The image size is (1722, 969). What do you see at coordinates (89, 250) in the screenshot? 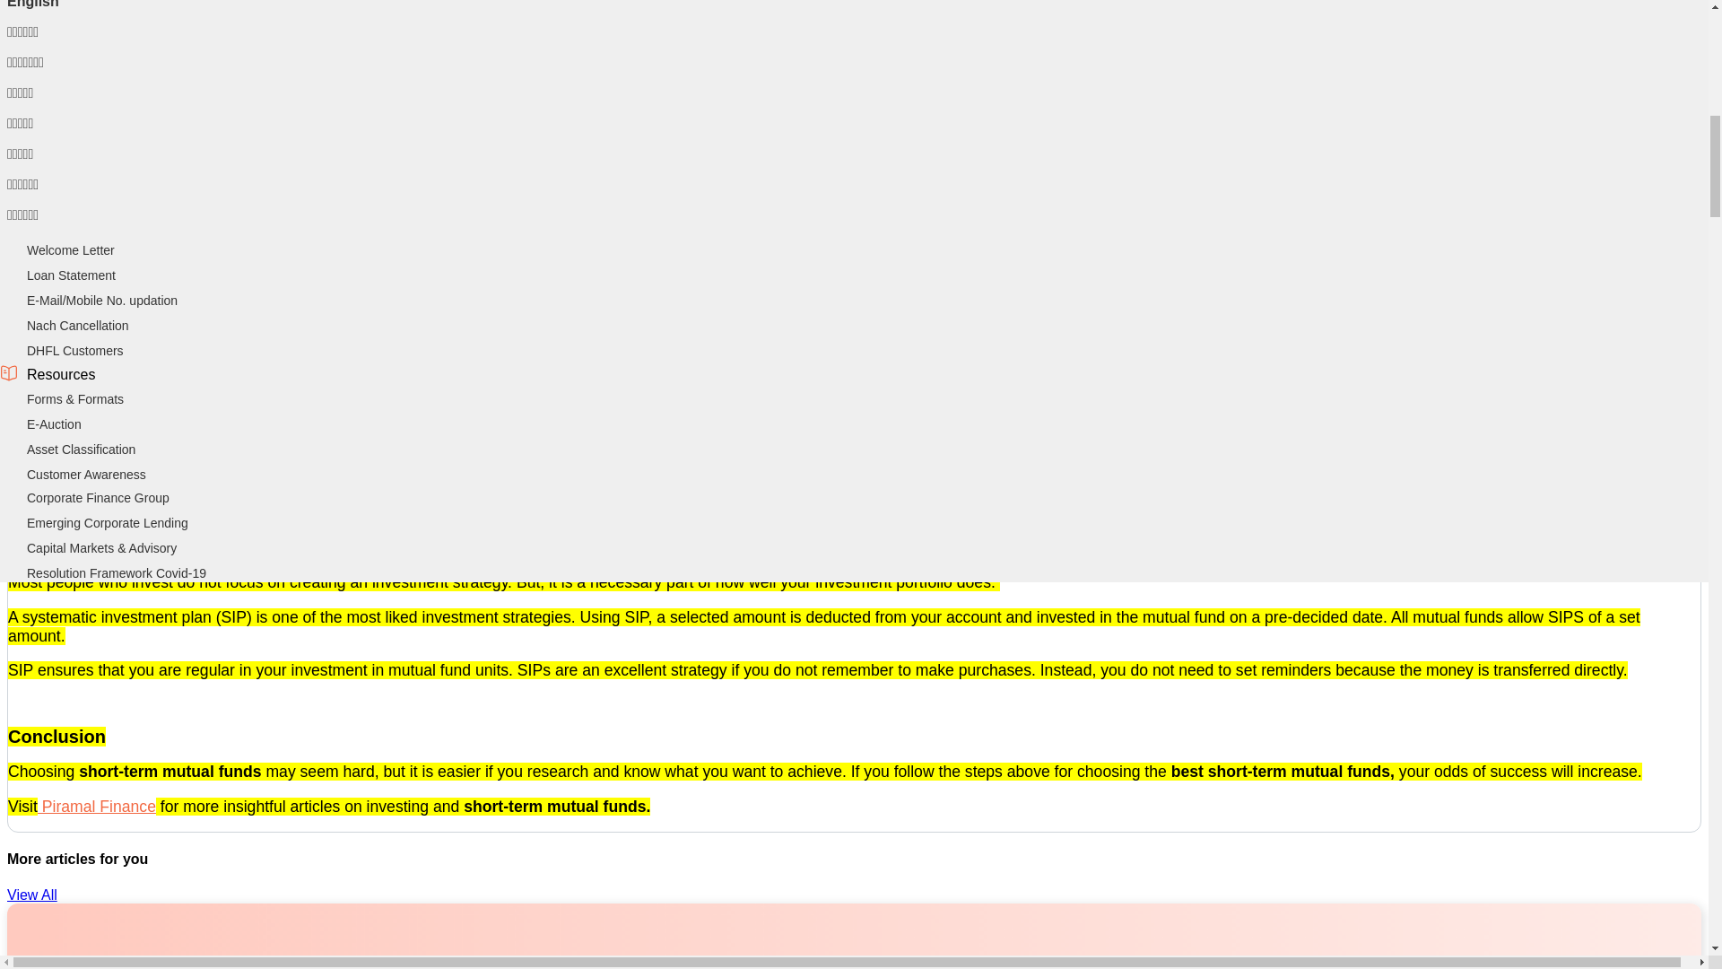
I see `Loan Against Property` at bounding box center [89, 250].